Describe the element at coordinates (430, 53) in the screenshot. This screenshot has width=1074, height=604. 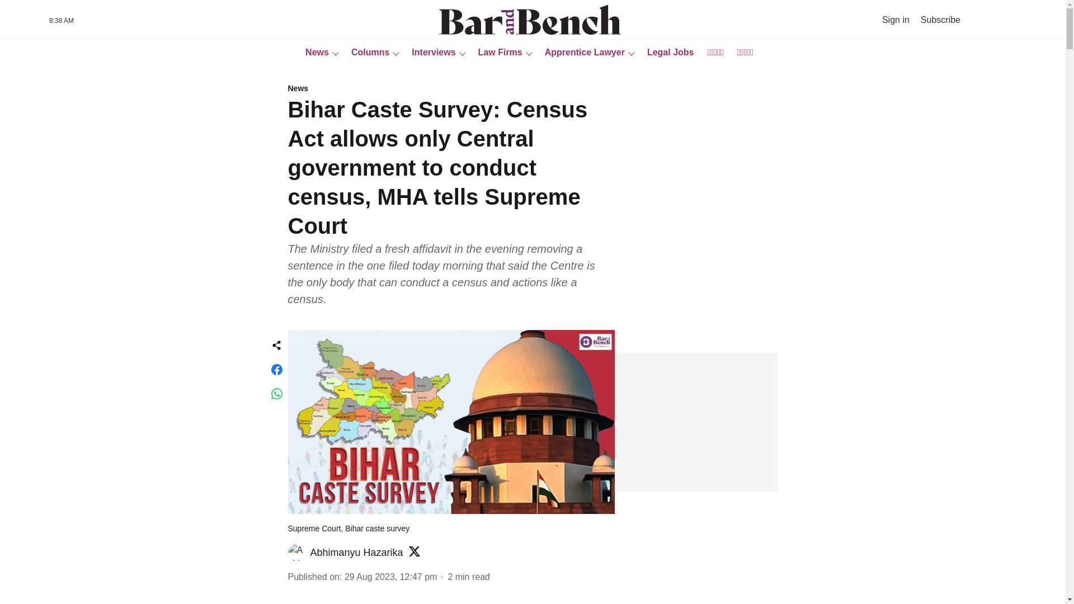
I see `Interviews` at that location.